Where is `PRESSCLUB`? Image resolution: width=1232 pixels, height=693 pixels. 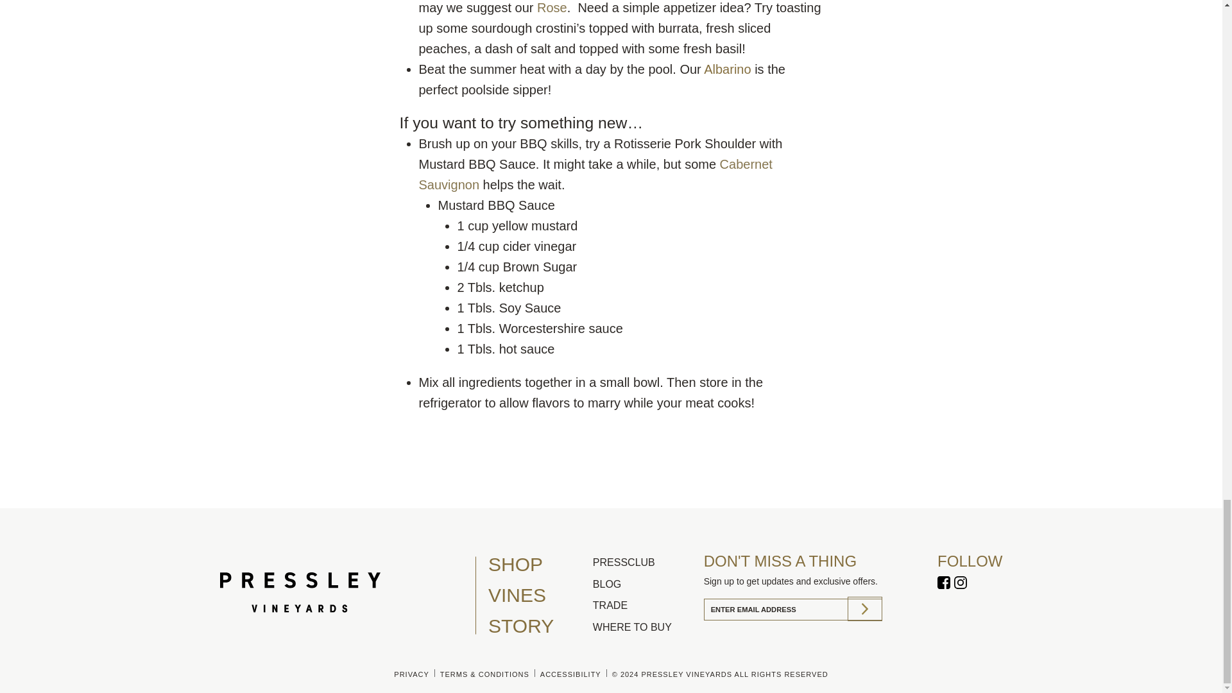 PRESSCLUB is located at coordinates (644, 562).